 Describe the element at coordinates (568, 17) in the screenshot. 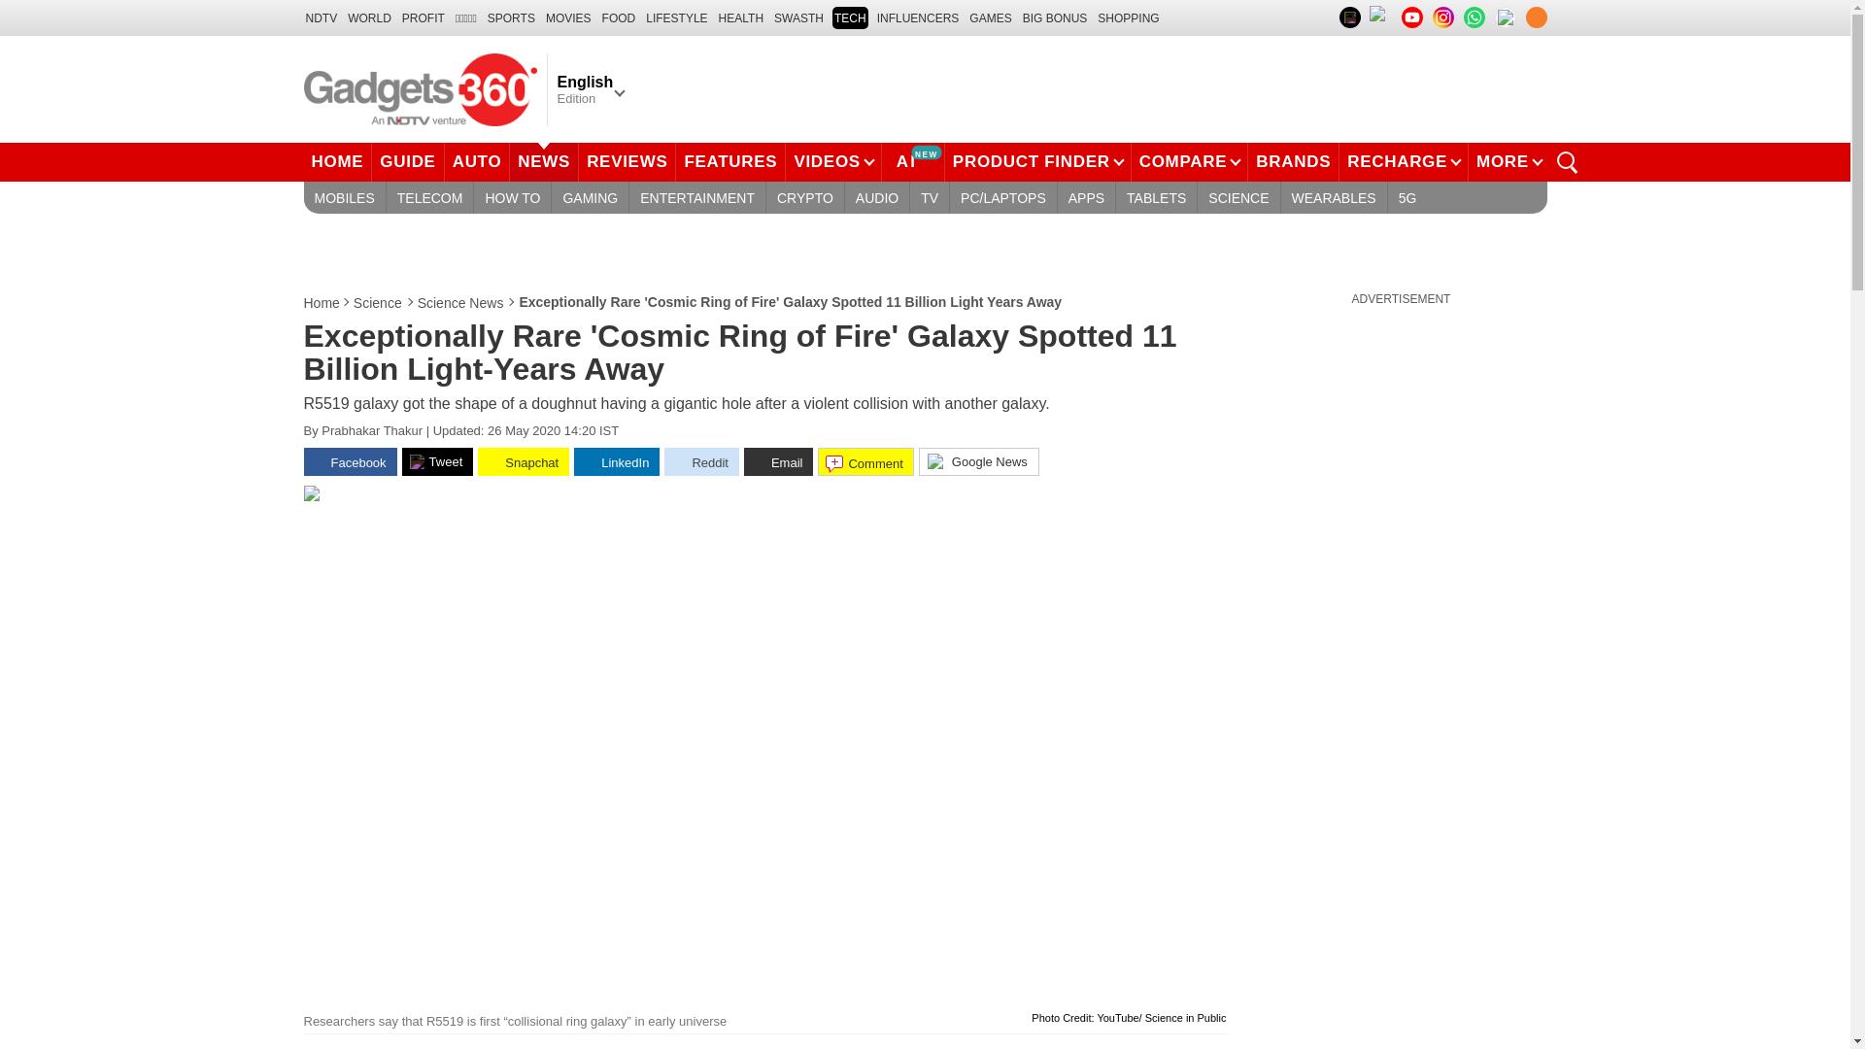

I see `MOVIES` at that location.